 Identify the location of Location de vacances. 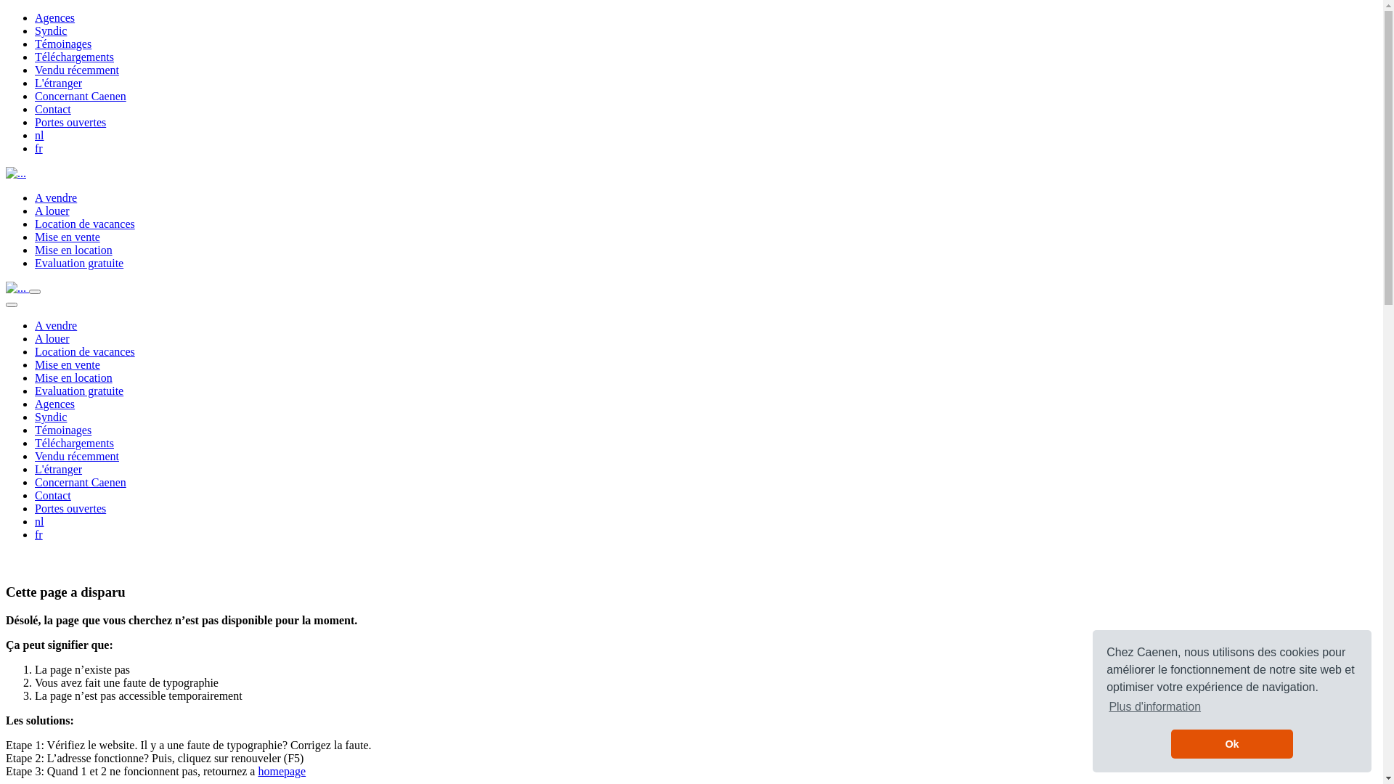
(85, 351).